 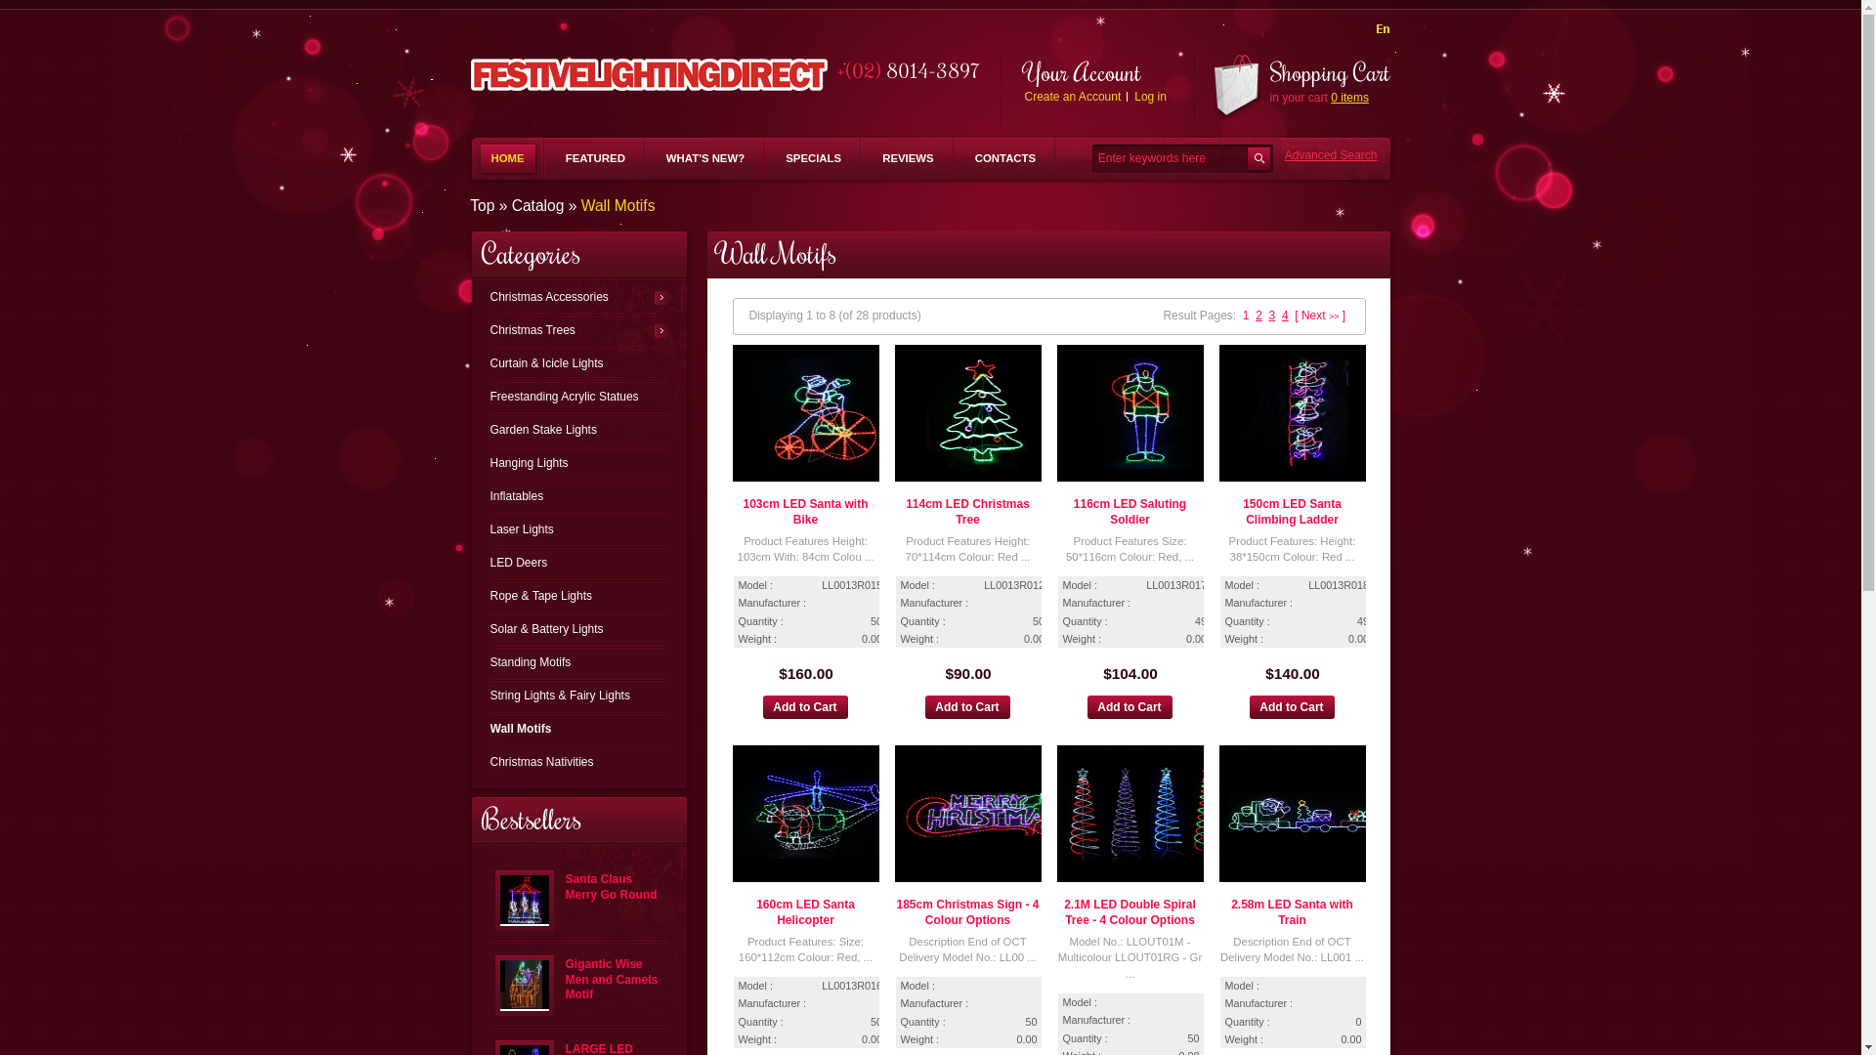 What do you see at coordinates (813, 158) in the screenshot?
I see `SPECIALS` at bounding box center [813, 158].